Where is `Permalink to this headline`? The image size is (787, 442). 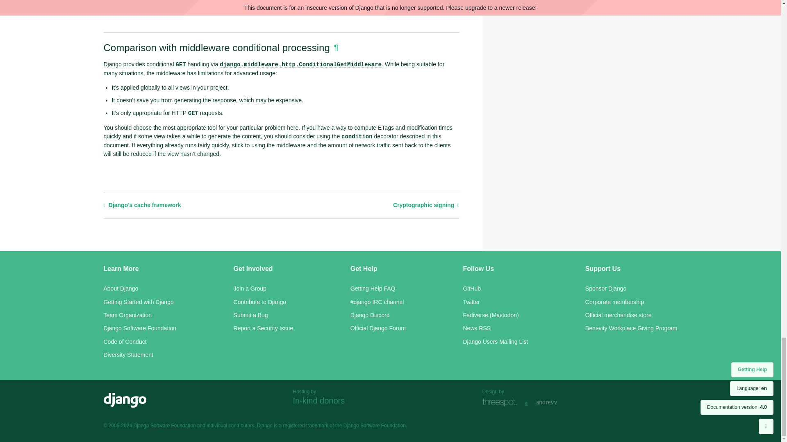
Permalink to this headline is located at coordinates (336, 47).